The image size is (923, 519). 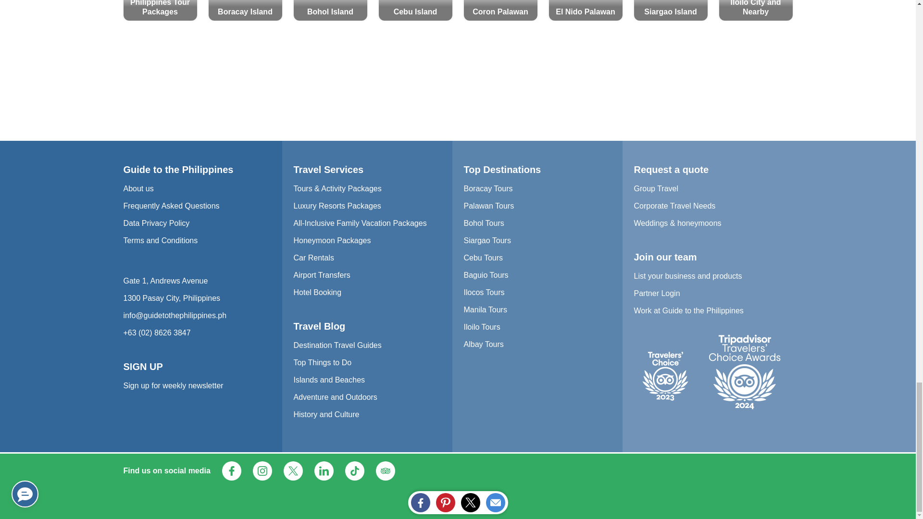 I want to click on Coron Palawan, so click(x=500, y=11).